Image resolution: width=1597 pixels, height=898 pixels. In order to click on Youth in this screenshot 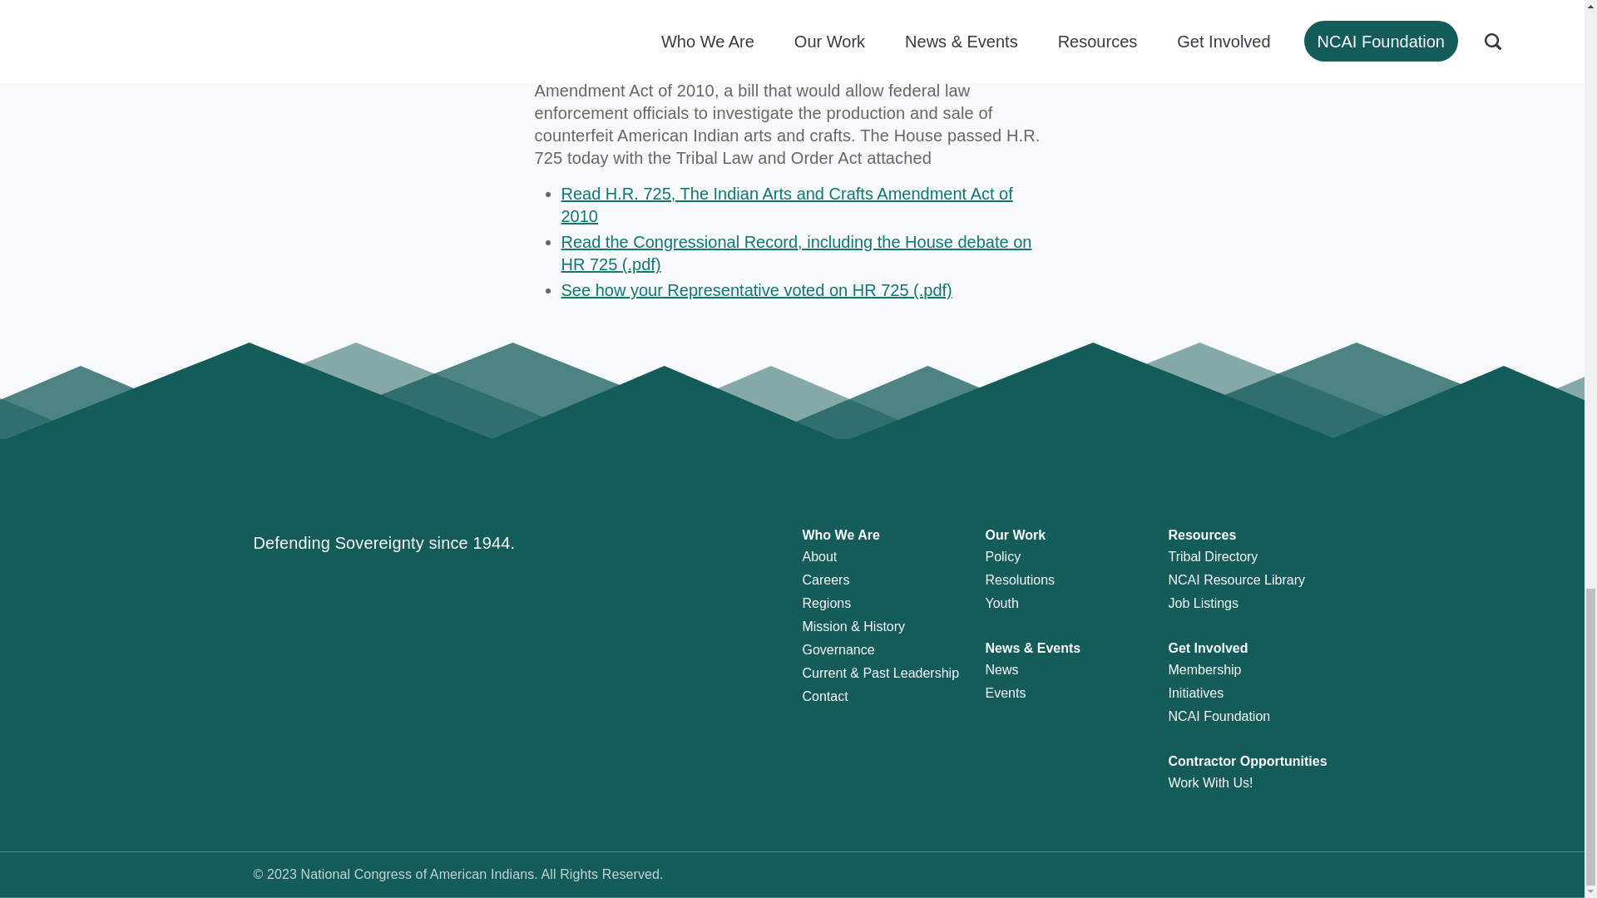, I will do `click(1001, 604)`.